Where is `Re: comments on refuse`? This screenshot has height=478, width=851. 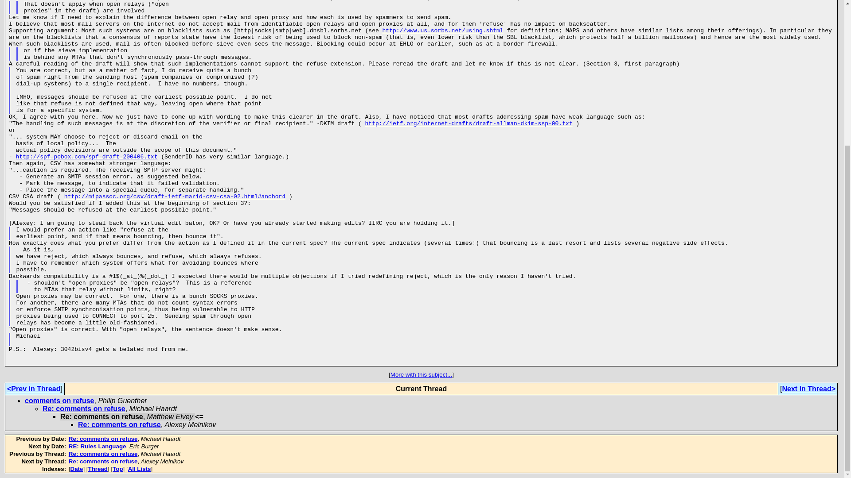 Re: comments on refuse is located at coordinates (84, 409).